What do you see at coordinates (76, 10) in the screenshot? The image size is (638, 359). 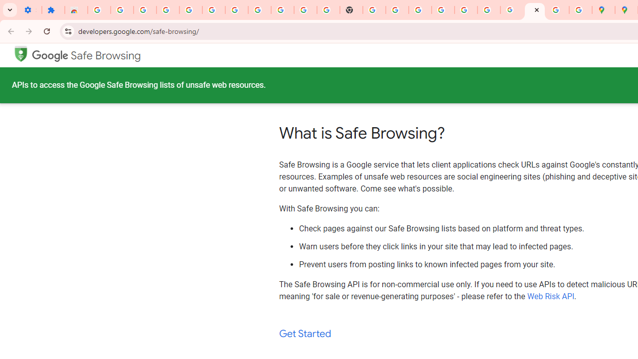 I see `Reviews: Helix Fruit Jump Arcade Game` at bounding box center [76, 10].